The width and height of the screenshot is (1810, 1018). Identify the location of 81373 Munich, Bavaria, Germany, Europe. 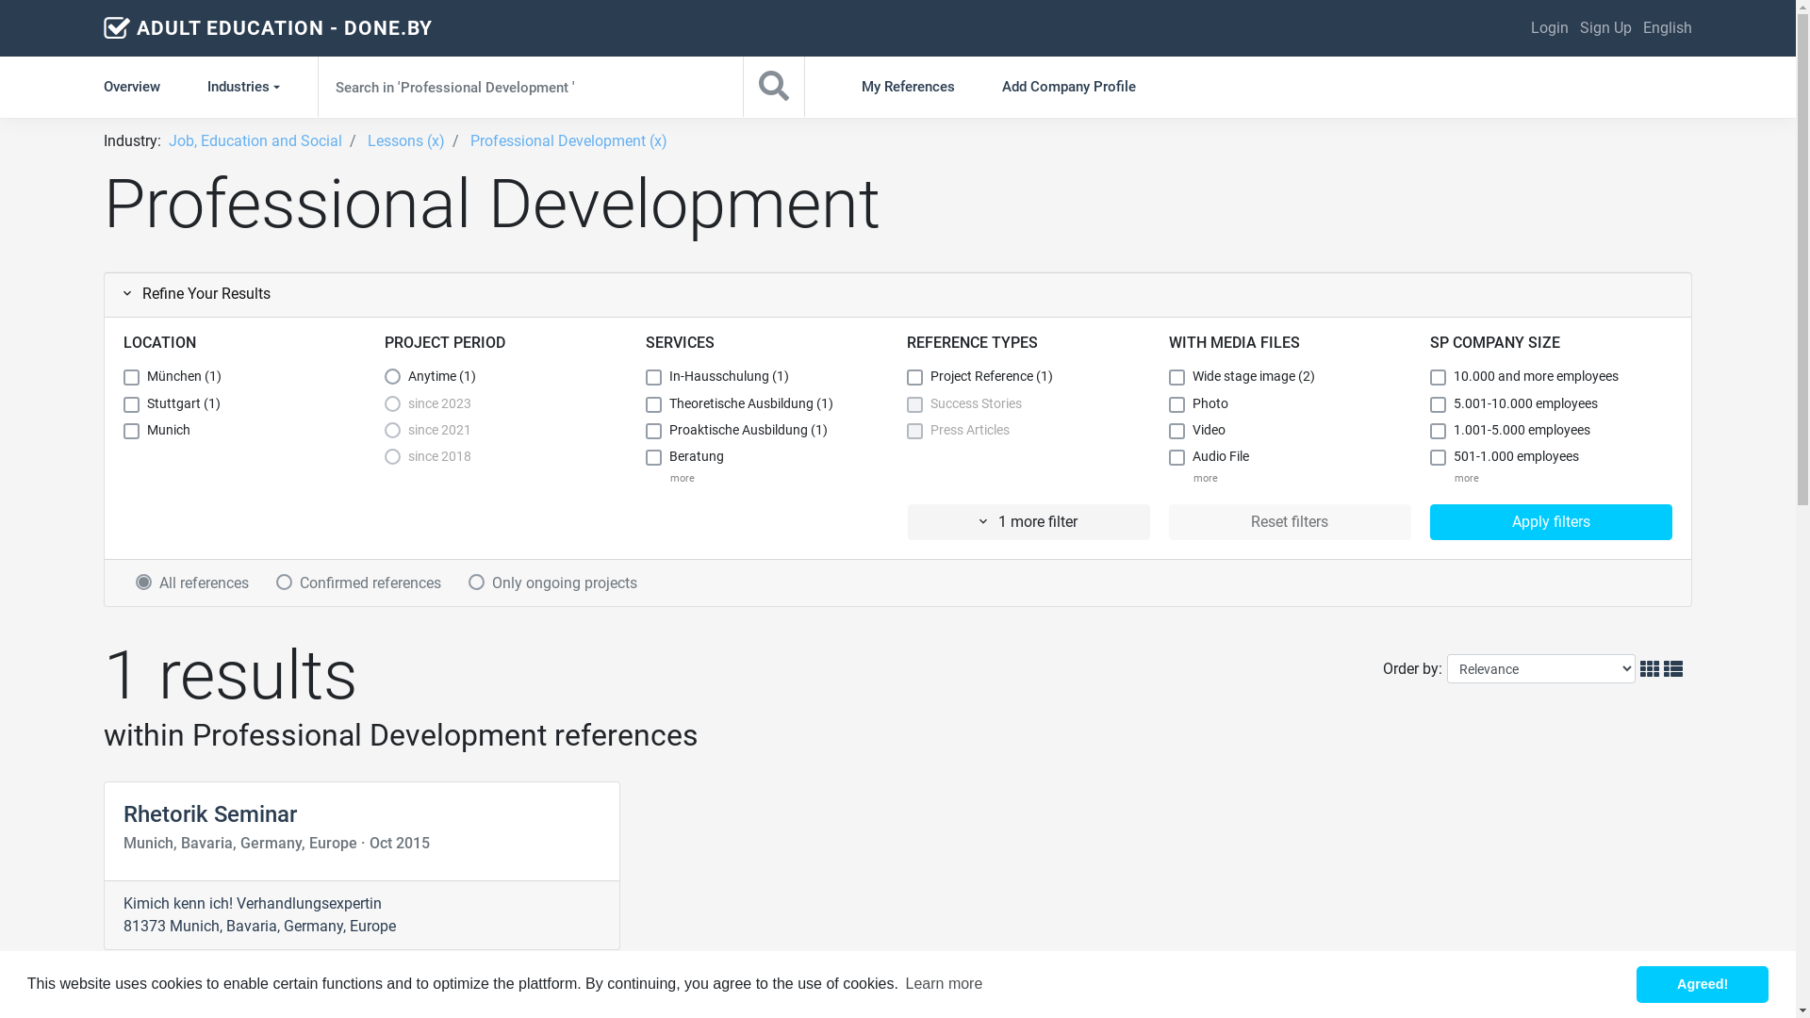
(260, 926).